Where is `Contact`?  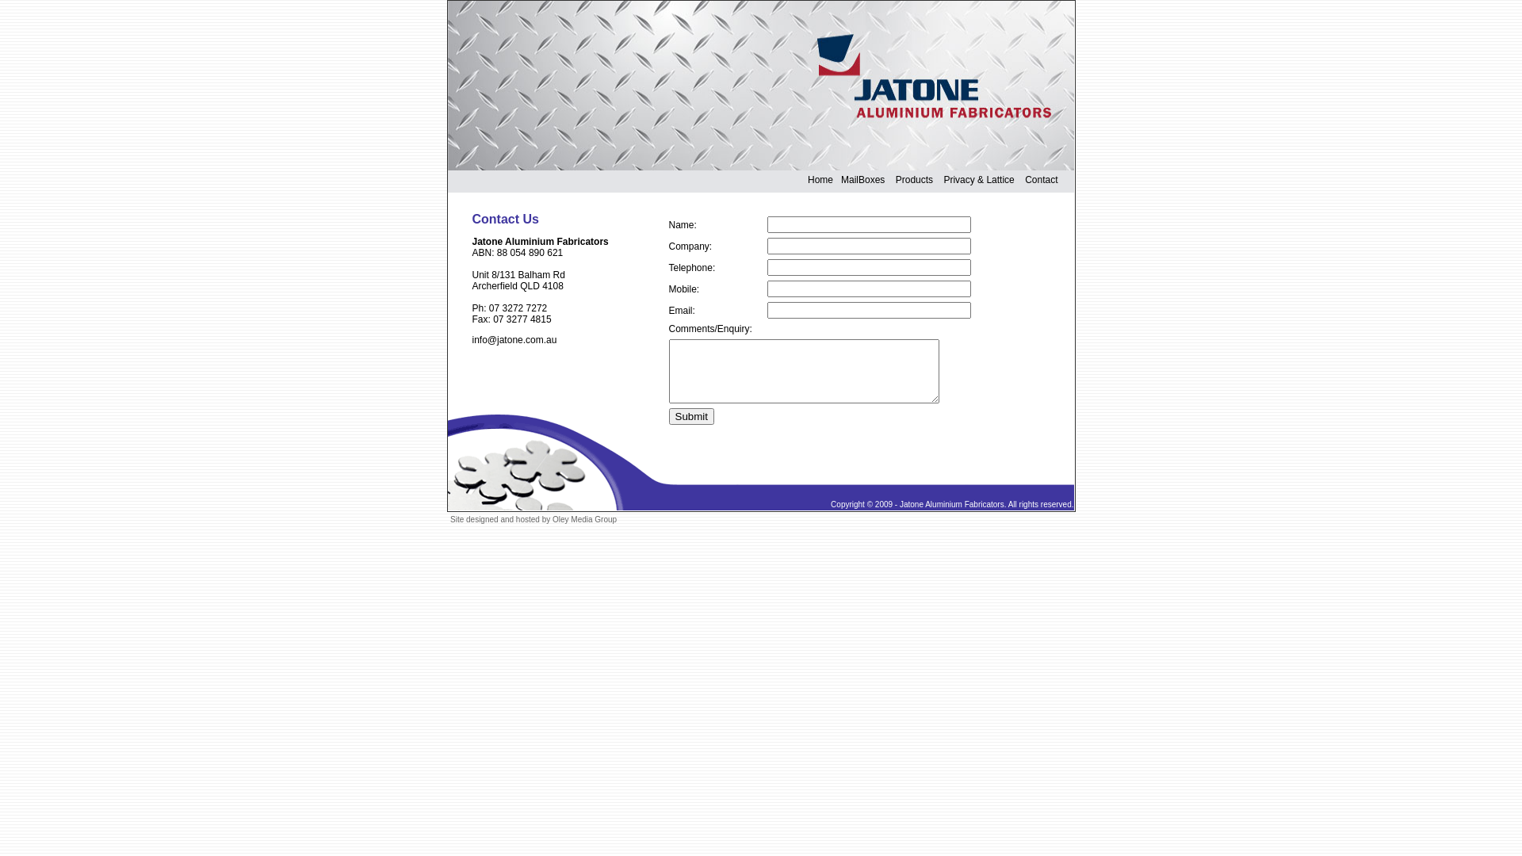 Contact is located at coordinates (1042, 180).